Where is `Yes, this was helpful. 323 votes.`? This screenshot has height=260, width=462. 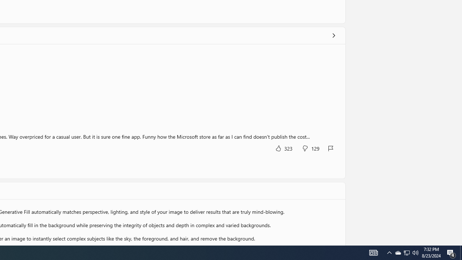 Yes, this was helpful. 323 votes. is located at coordinates (284, 148).